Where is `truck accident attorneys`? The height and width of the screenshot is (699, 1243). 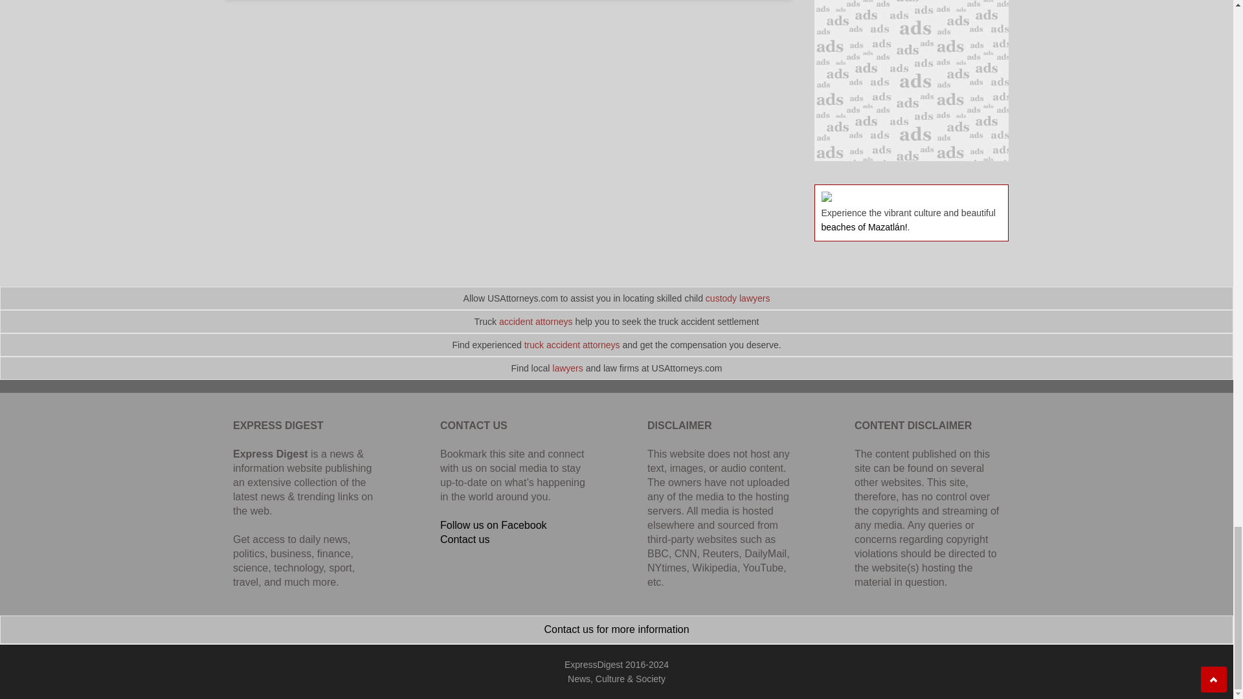 truck accident attorneys is located at coordinates (572, 344).